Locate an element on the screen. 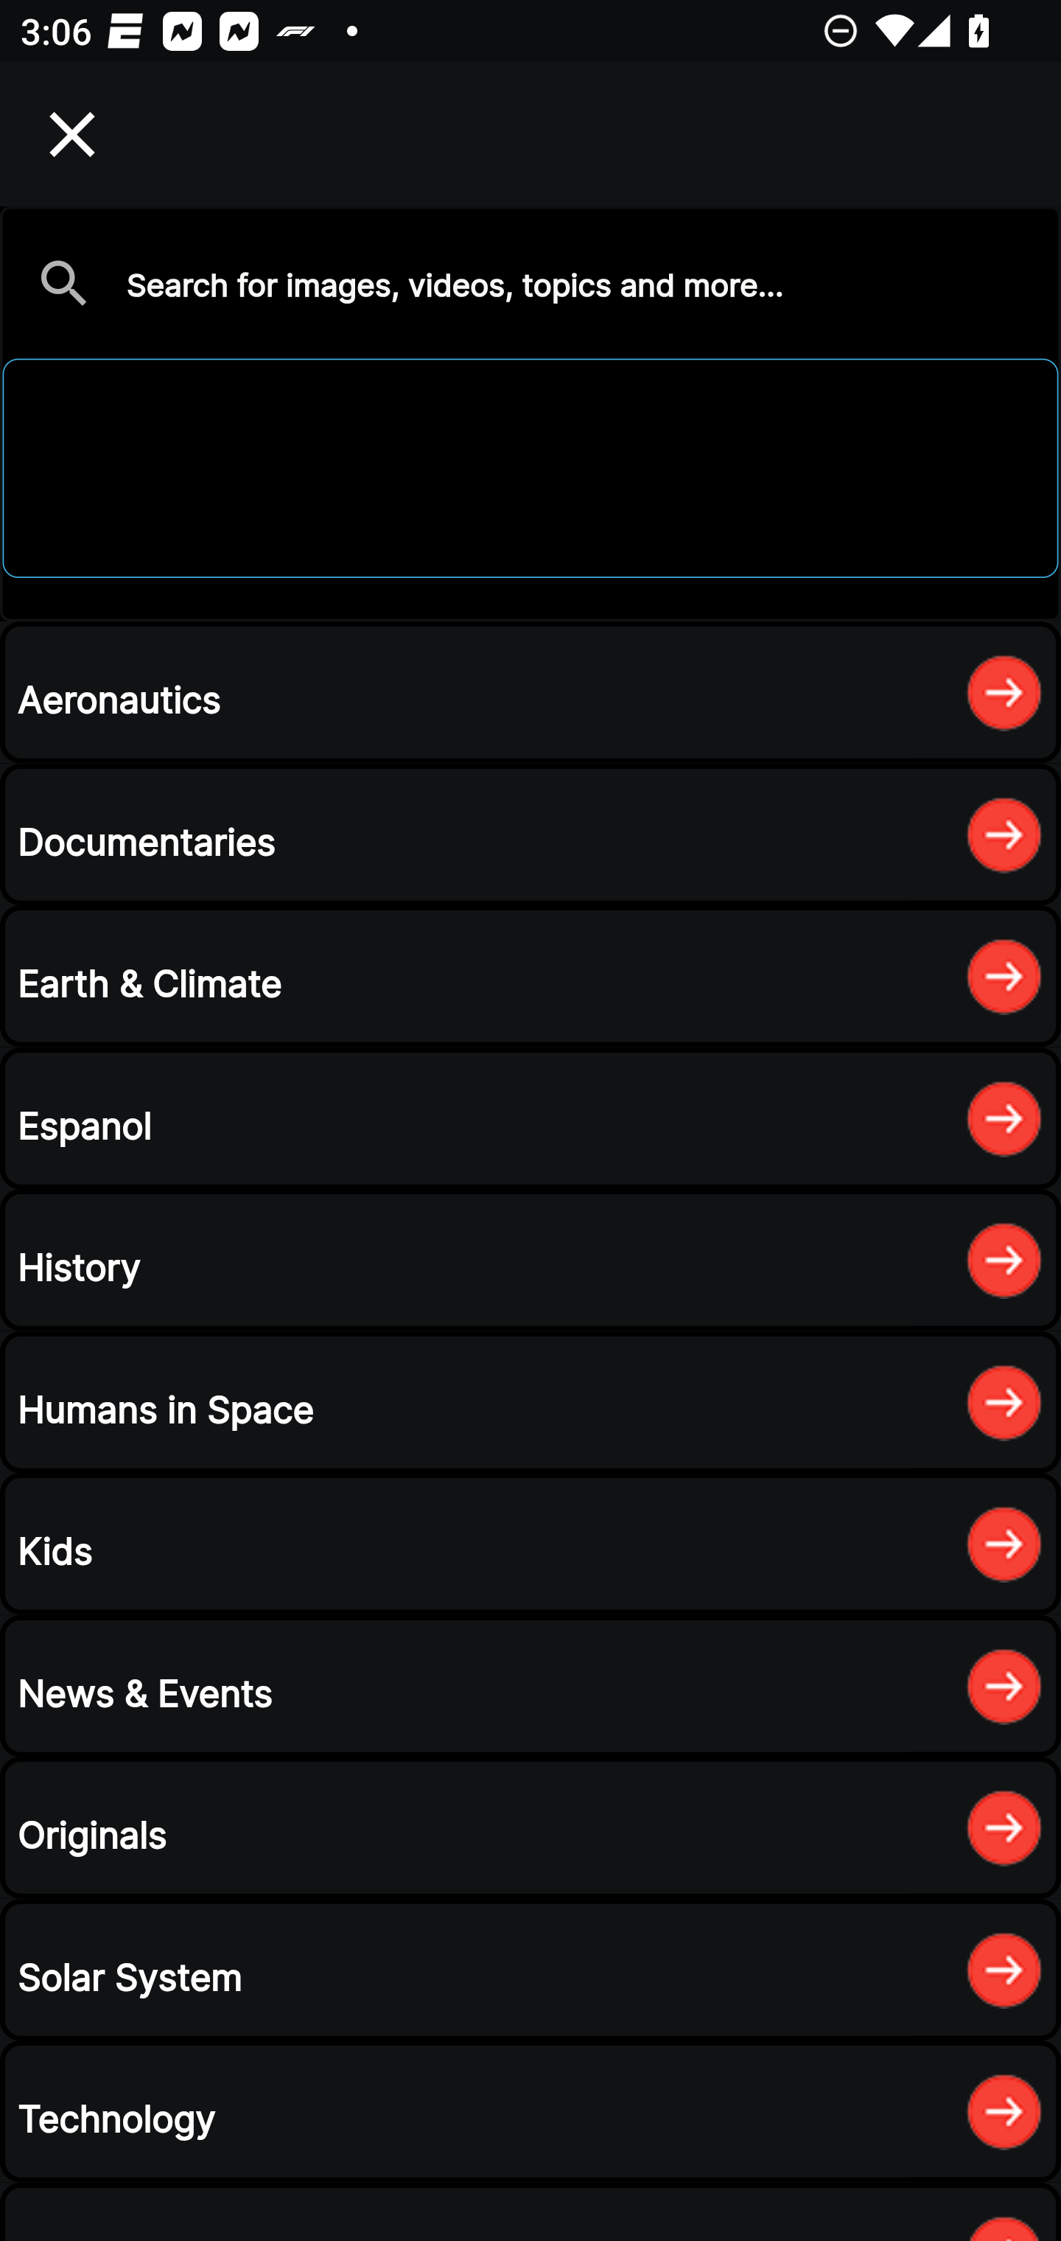 The image size is (1061, 2241). Solar System is located at coordinates (530, 1970).